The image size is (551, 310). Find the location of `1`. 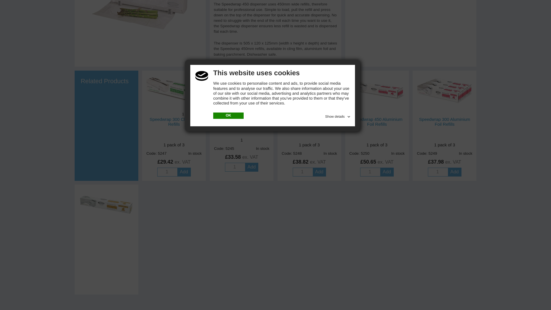

1 is located at coordinates (167, 172).